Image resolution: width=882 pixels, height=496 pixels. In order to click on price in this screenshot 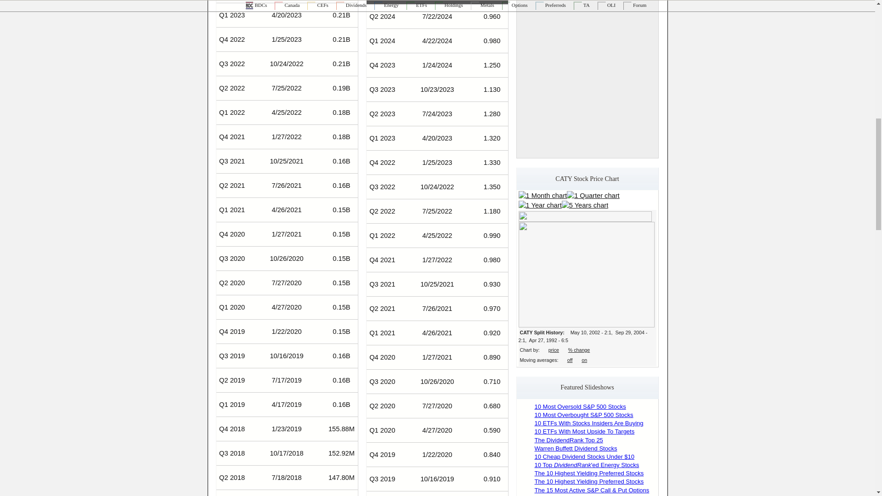, I will do `click(554, 350)`.